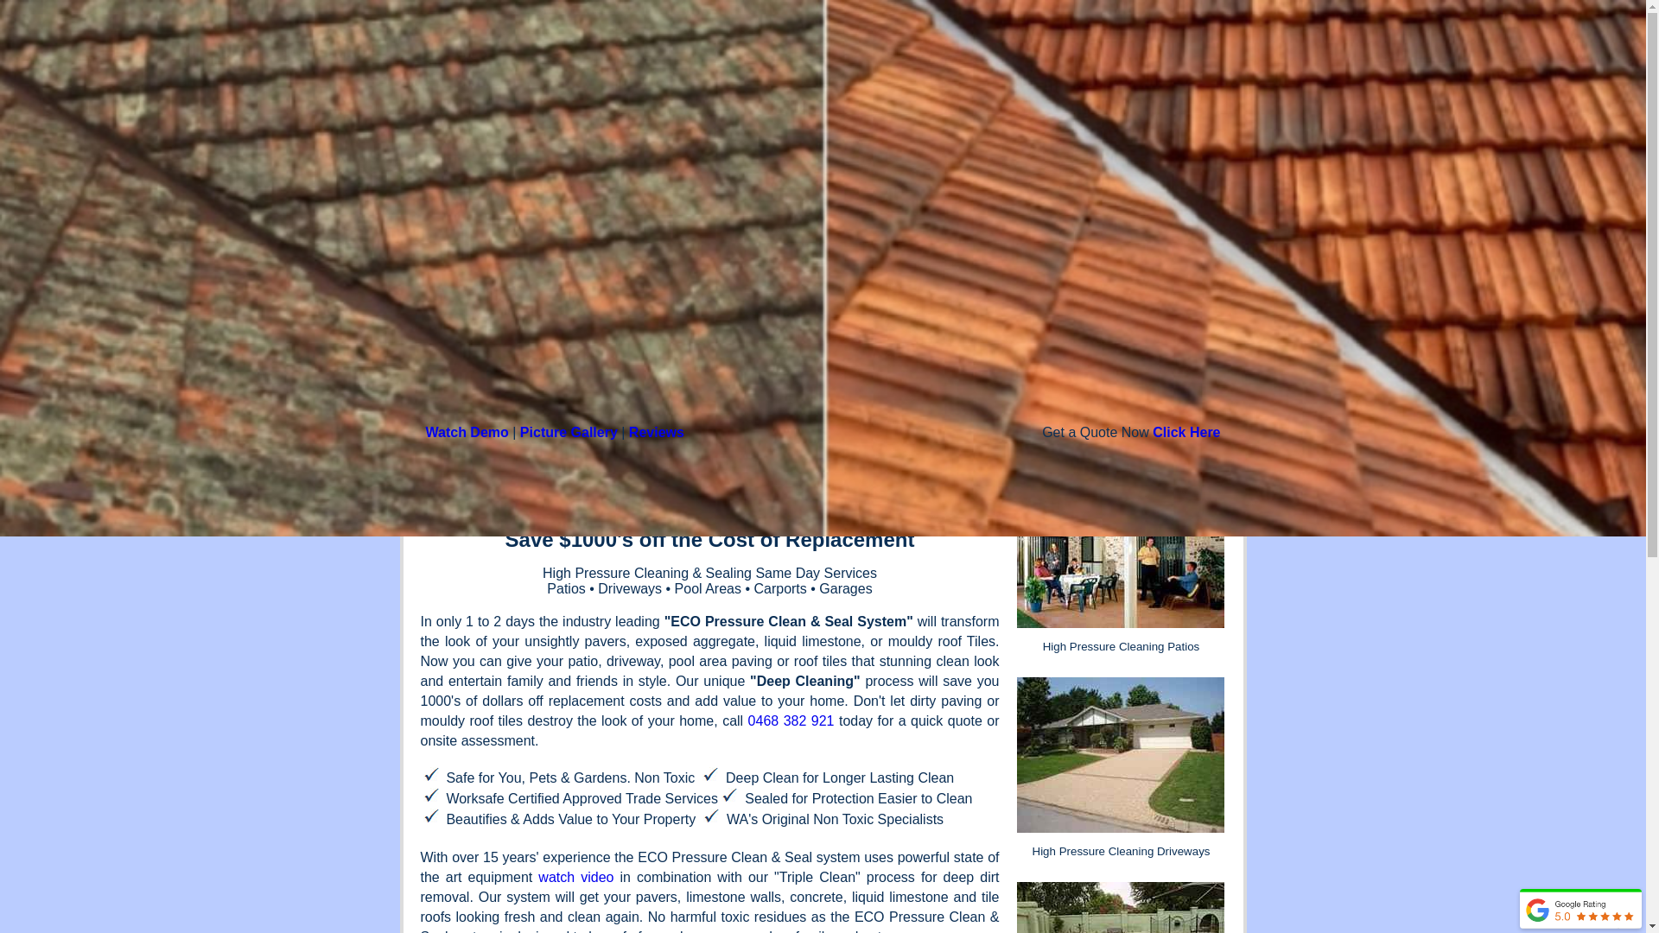 The height and width of the screenshot is (933, 1659). Describe the element at coordinates (1172, 108) in the screenshot. I see `Contact Us` at that location.